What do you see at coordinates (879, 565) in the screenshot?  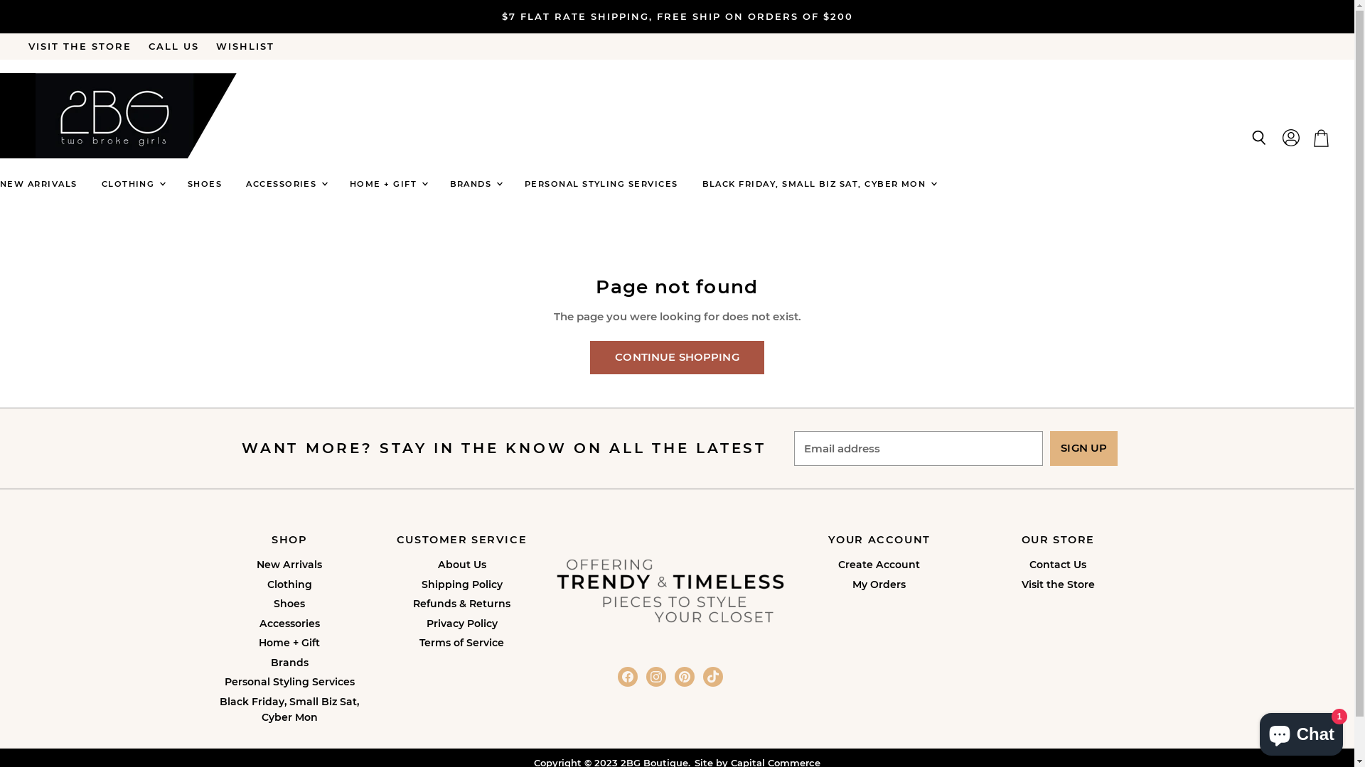 I see `Create Account` at bounding box center [879, 565].